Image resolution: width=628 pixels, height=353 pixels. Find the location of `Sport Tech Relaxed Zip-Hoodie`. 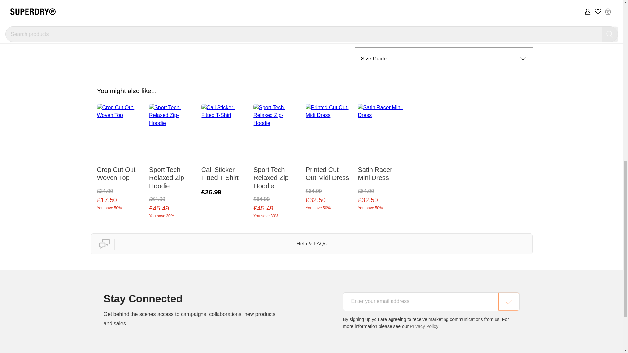

Sport Tech Relaxed Zip-Hoodie is located at coordinates (276, 175).